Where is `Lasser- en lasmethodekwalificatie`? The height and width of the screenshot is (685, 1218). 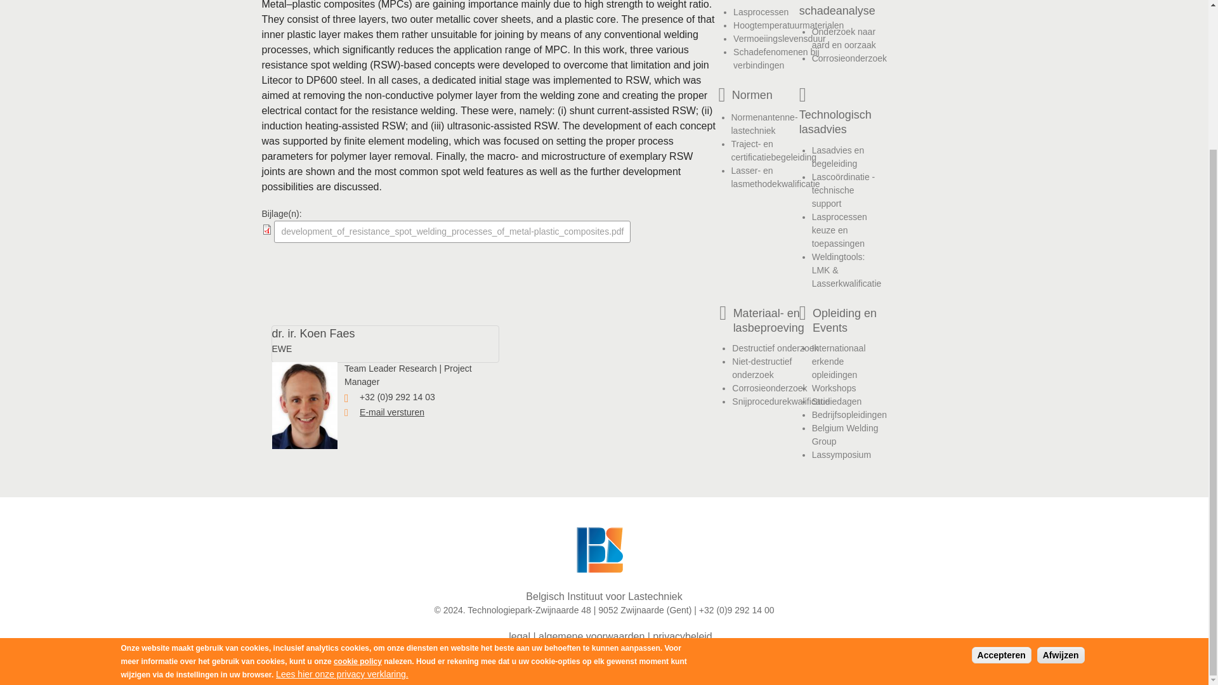 Lasser- en lasmethodekwalificatie is located at coordinates (775, 178).